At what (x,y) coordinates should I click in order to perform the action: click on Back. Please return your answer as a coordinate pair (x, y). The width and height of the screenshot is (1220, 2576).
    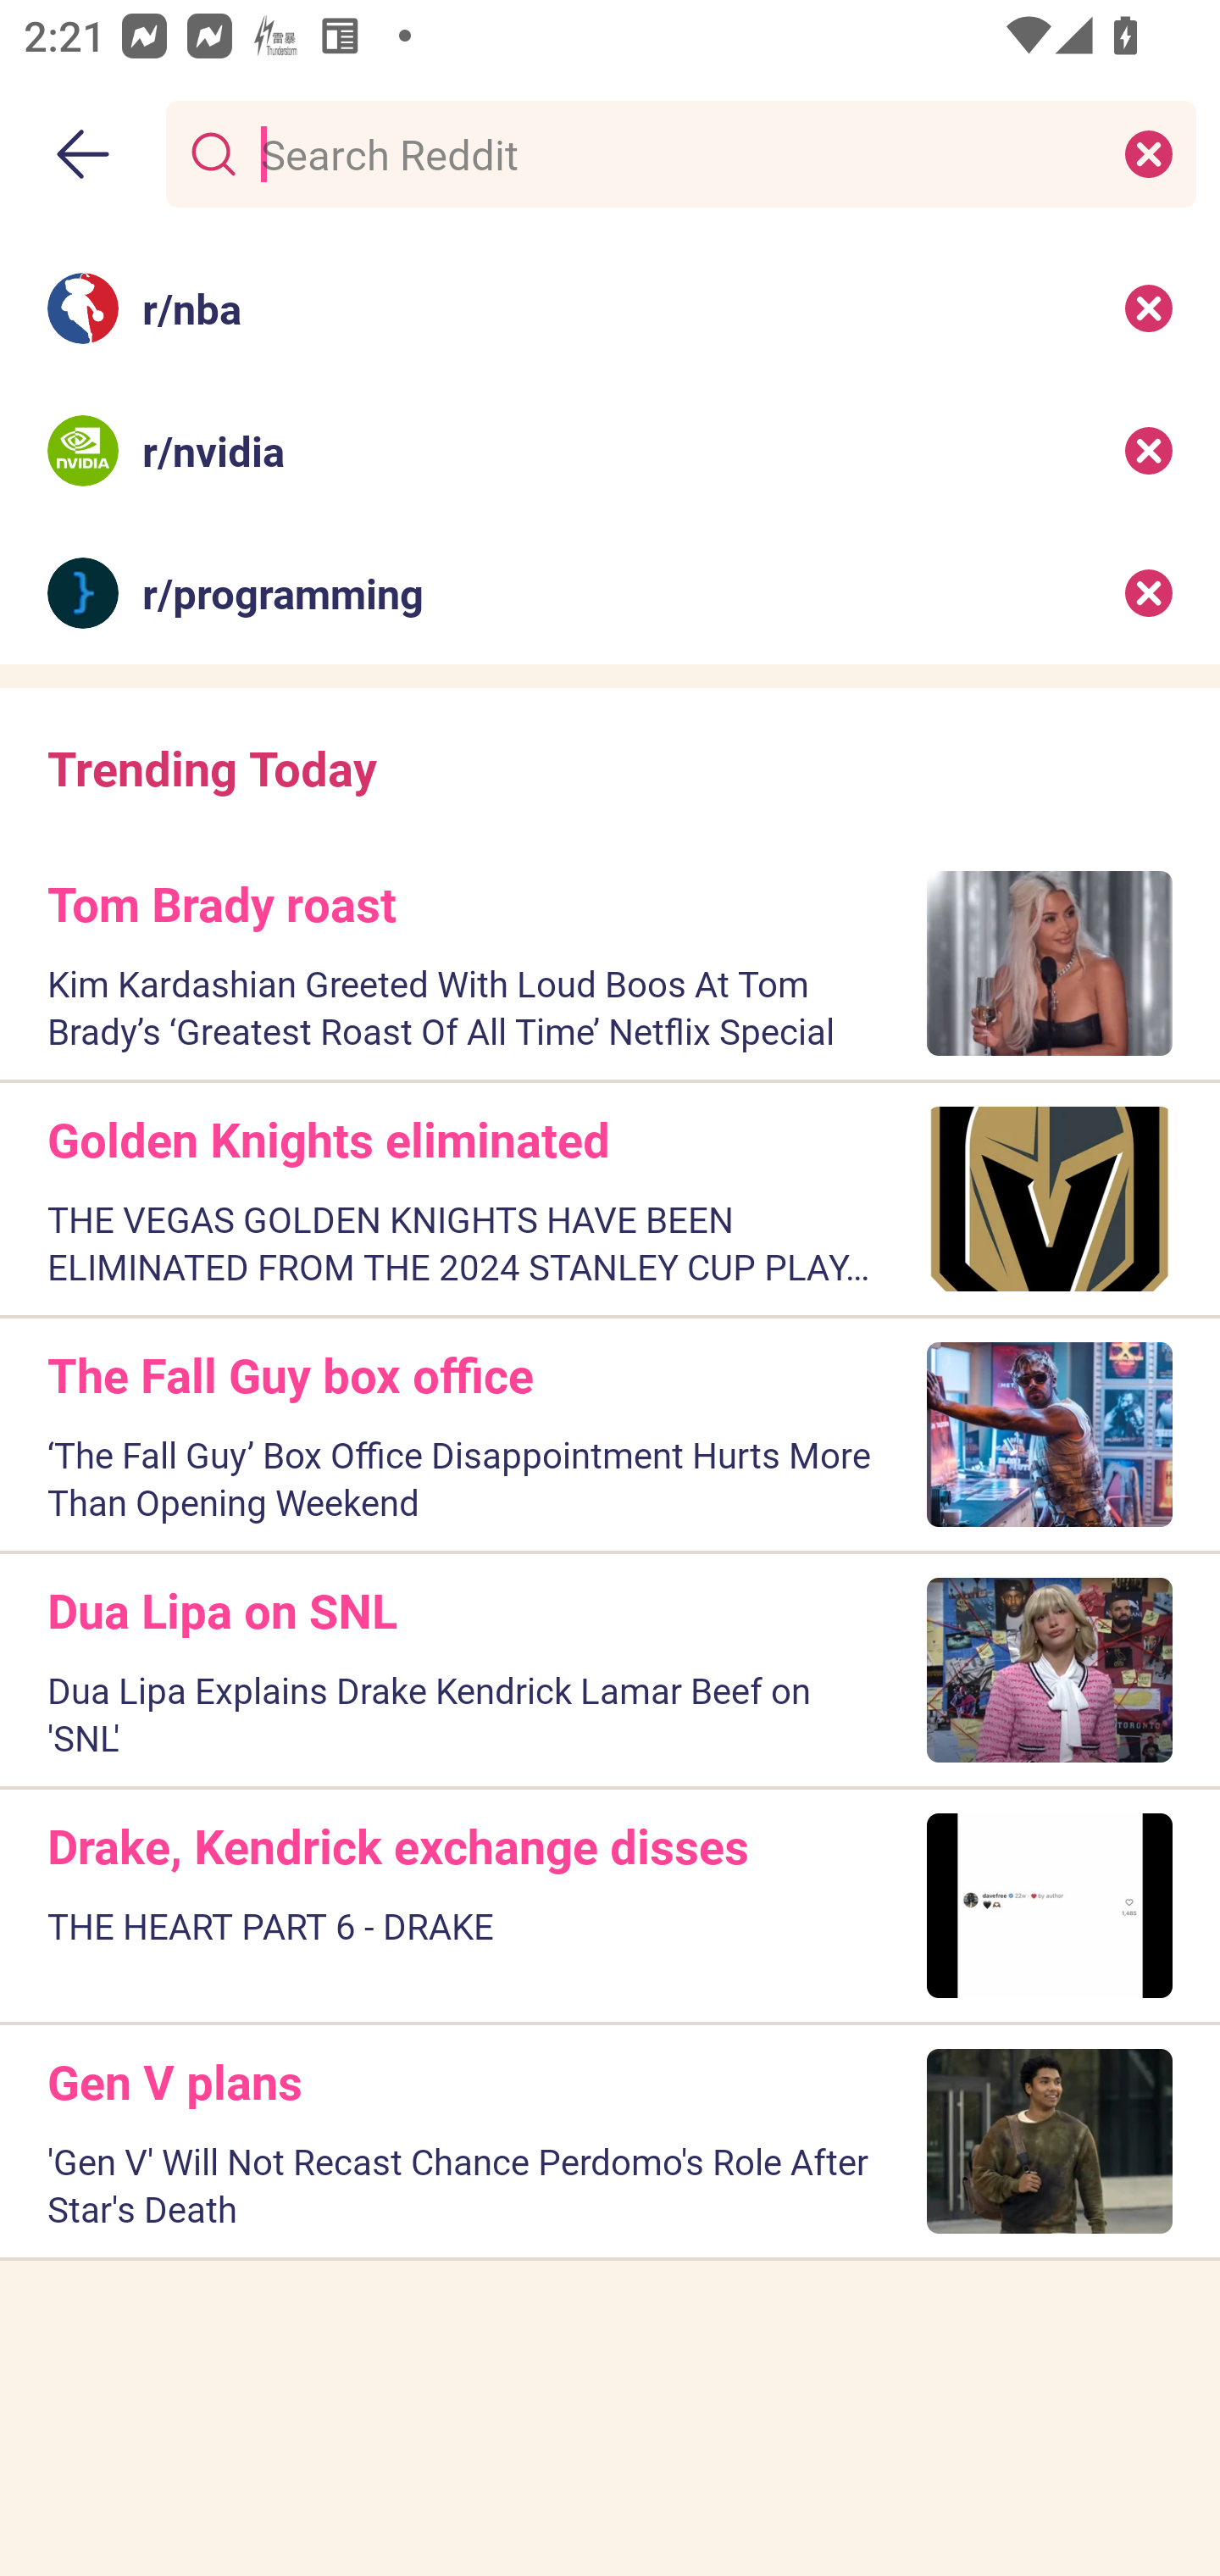
    Looking at the image, I should click on (83, 154).